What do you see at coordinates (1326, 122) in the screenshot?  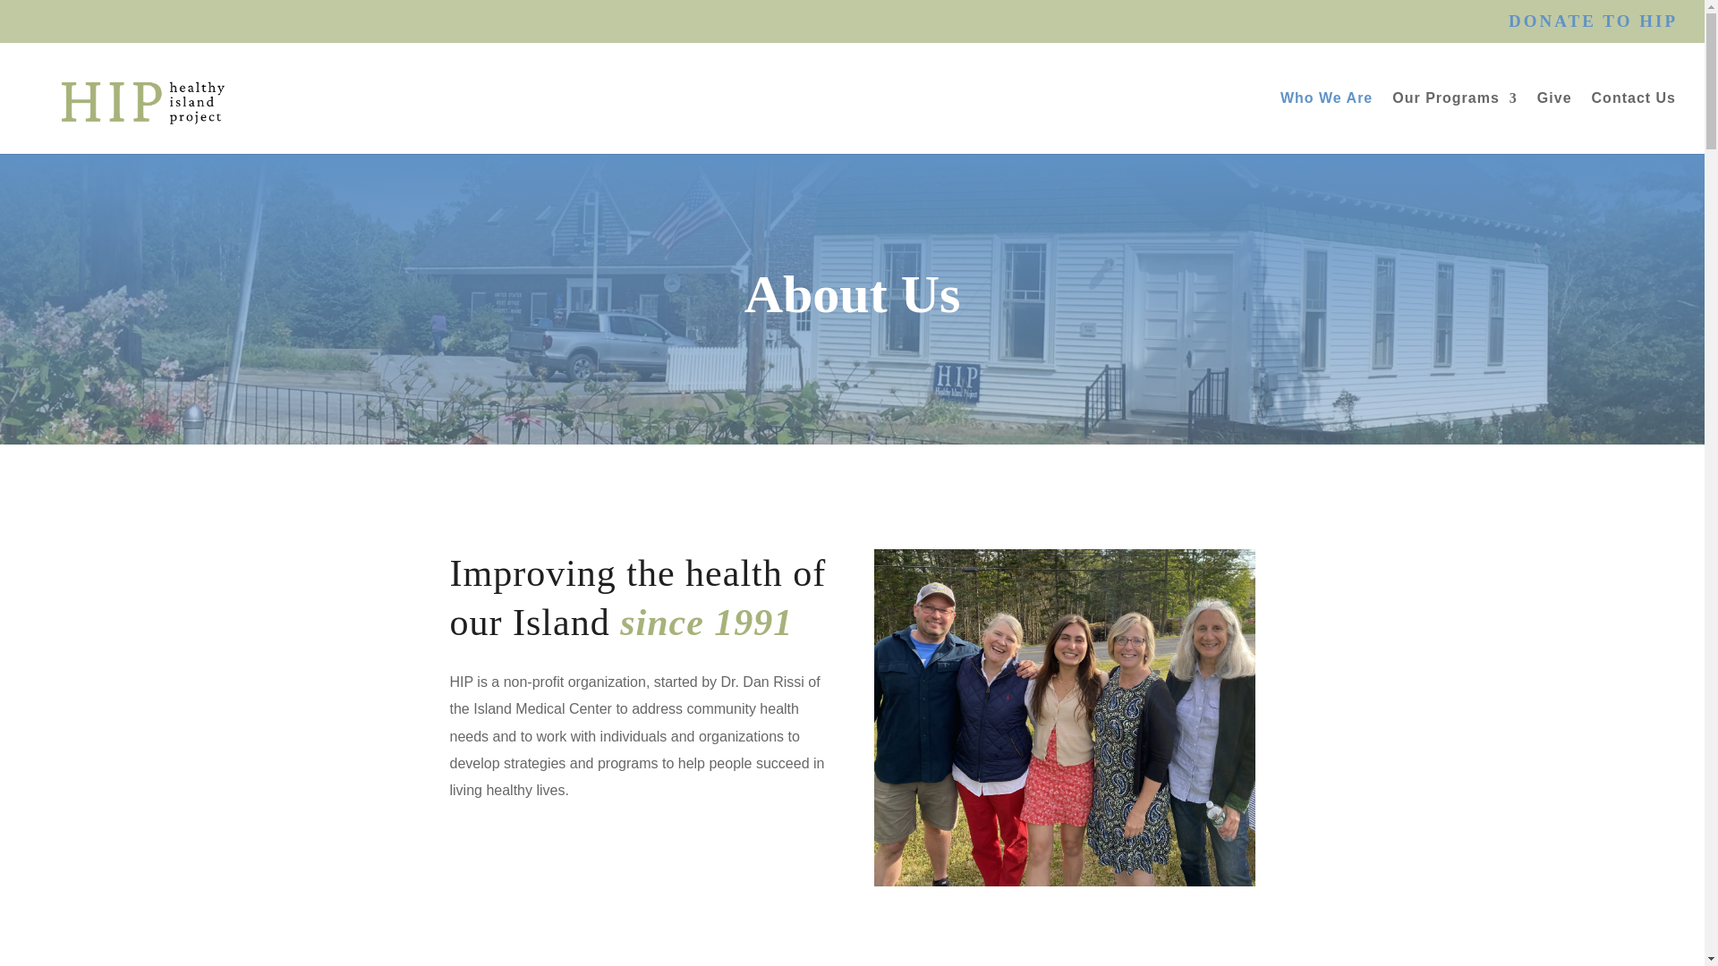 I see `Who We Are` at bounding box center [1326, 122].